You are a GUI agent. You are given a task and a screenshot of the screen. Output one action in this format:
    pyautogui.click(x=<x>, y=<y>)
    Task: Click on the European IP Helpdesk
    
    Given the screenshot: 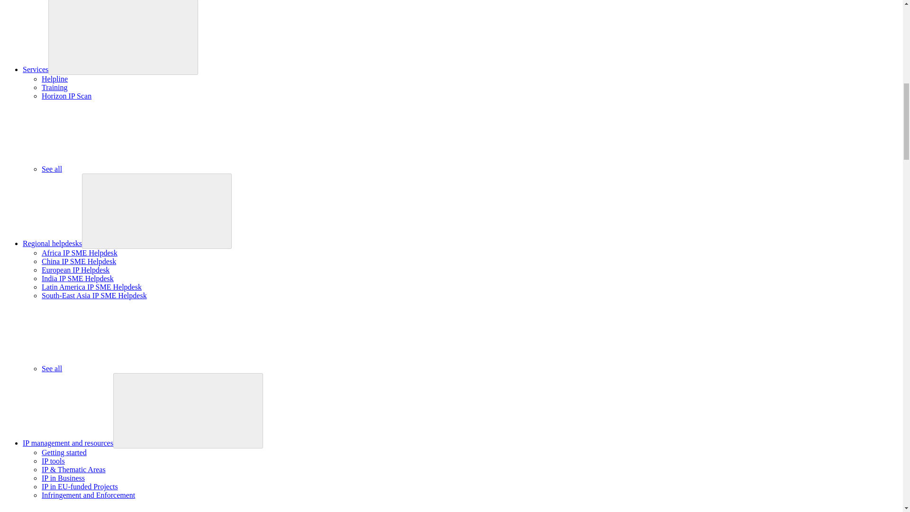 What is the action you would take?
    pyautogui.click(x=75, y=269)
    